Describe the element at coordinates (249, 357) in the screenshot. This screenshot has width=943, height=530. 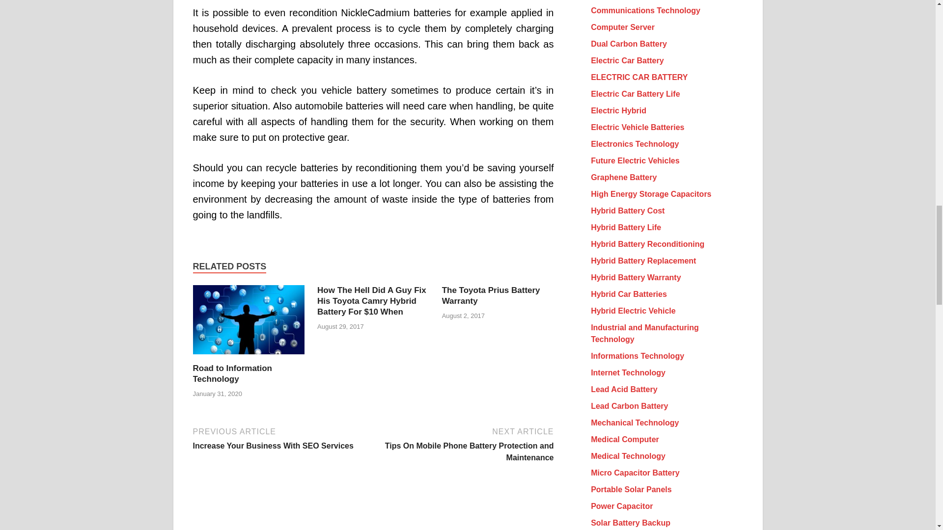
I see `Road to Information Technology` at that location.